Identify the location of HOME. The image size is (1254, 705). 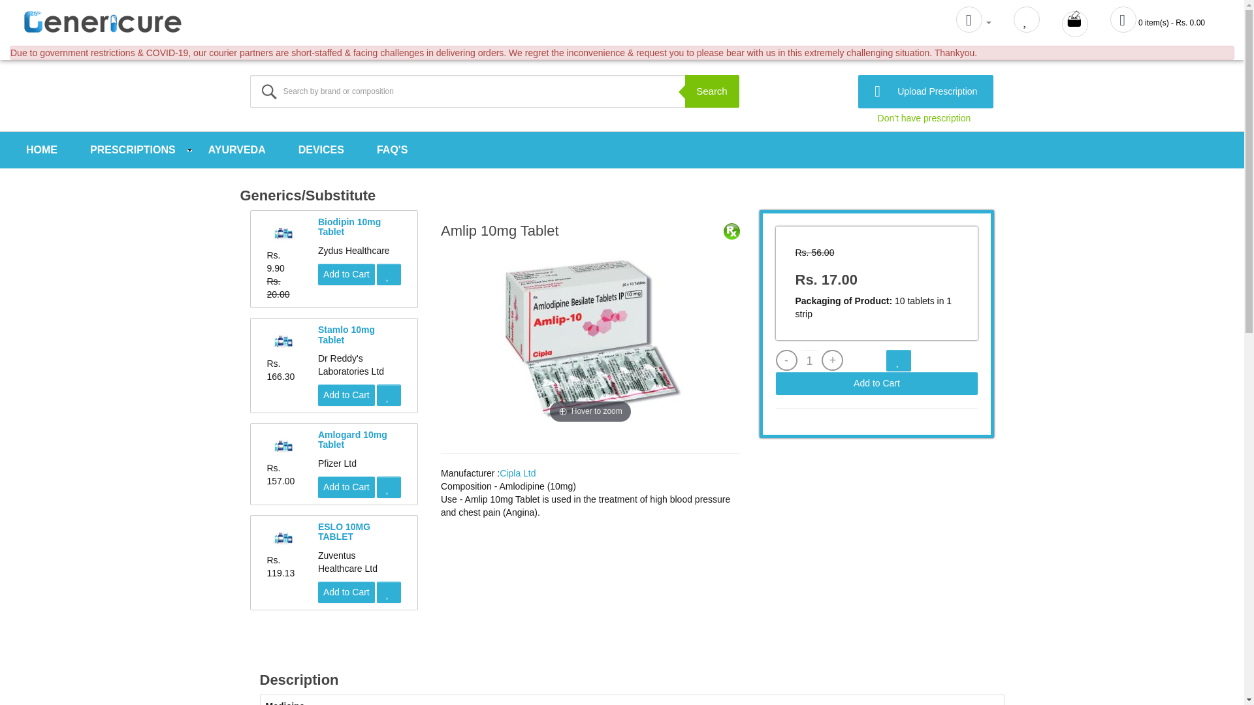
(42, 150).